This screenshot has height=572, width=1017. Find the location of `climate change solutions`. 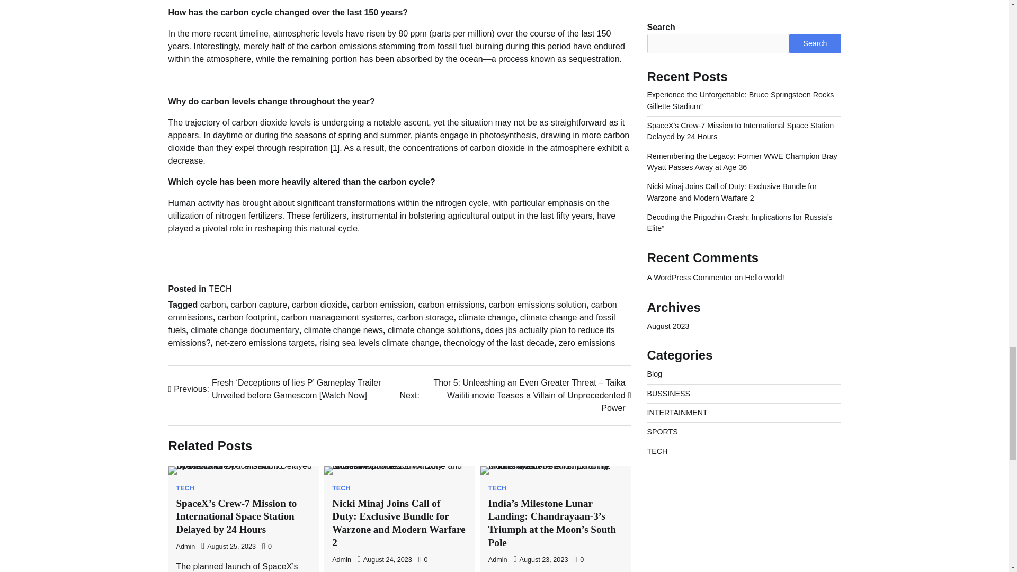

climate change solutions is located at coordinates (433, 329).